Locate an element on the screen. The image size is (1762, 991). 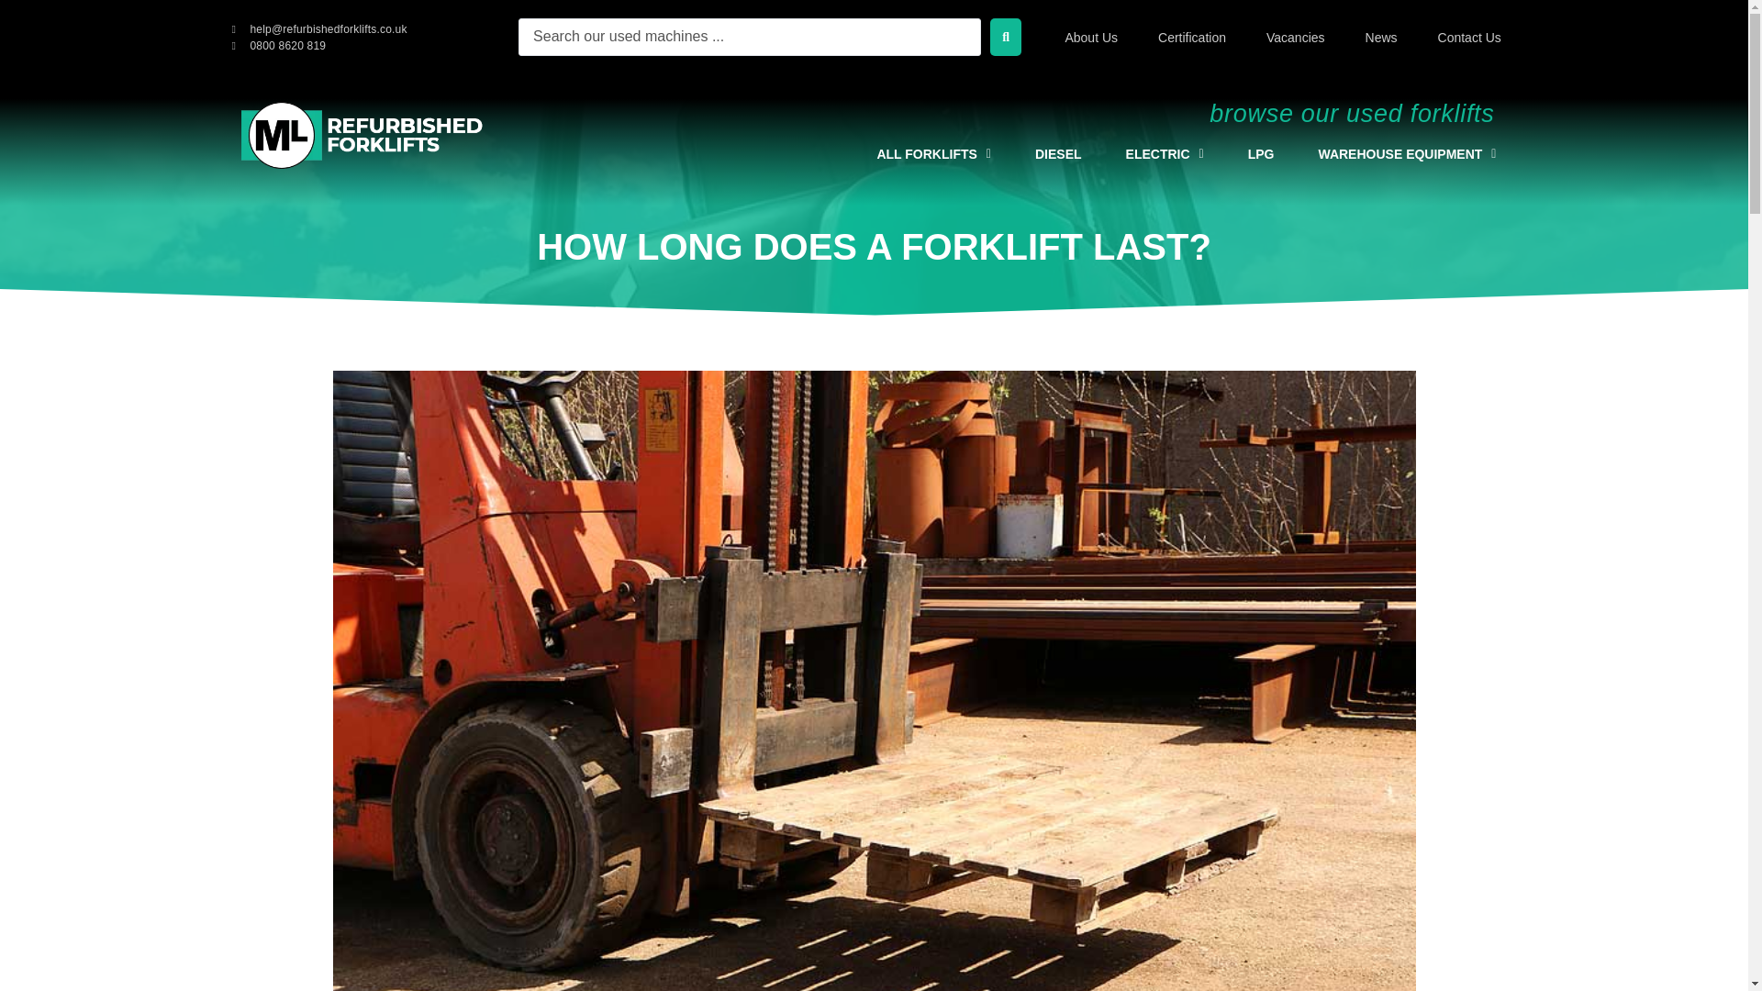
DIESEL is located at coordinates (1058, 154).